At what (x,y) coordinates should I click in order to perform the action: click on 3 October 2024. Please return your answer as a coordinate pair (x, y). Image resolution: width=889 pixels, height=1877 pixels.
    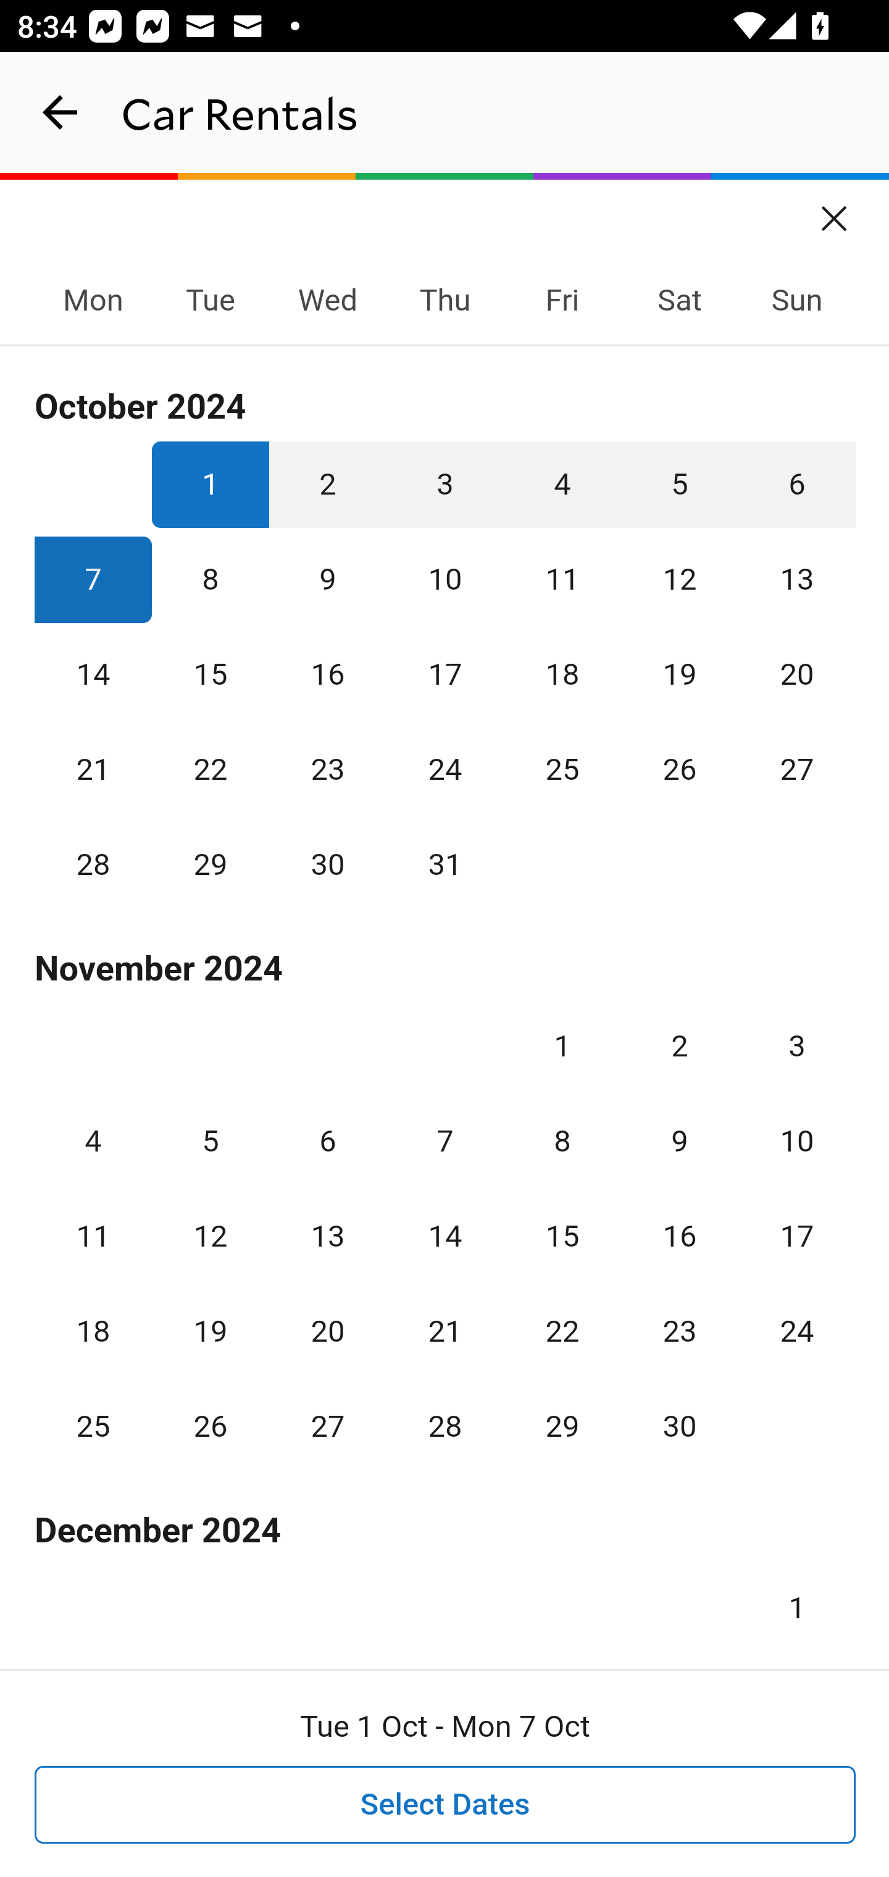
    Looking at the image, I should click on (445, 484).